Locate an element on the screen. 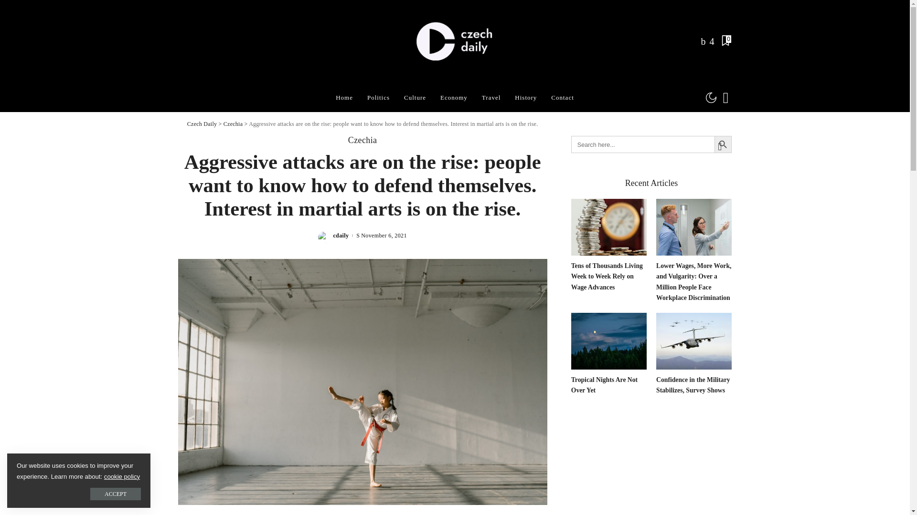 This screenshot has height=515, width=917. Go to the Czechia category archives. is located at coordinates (233, 124).